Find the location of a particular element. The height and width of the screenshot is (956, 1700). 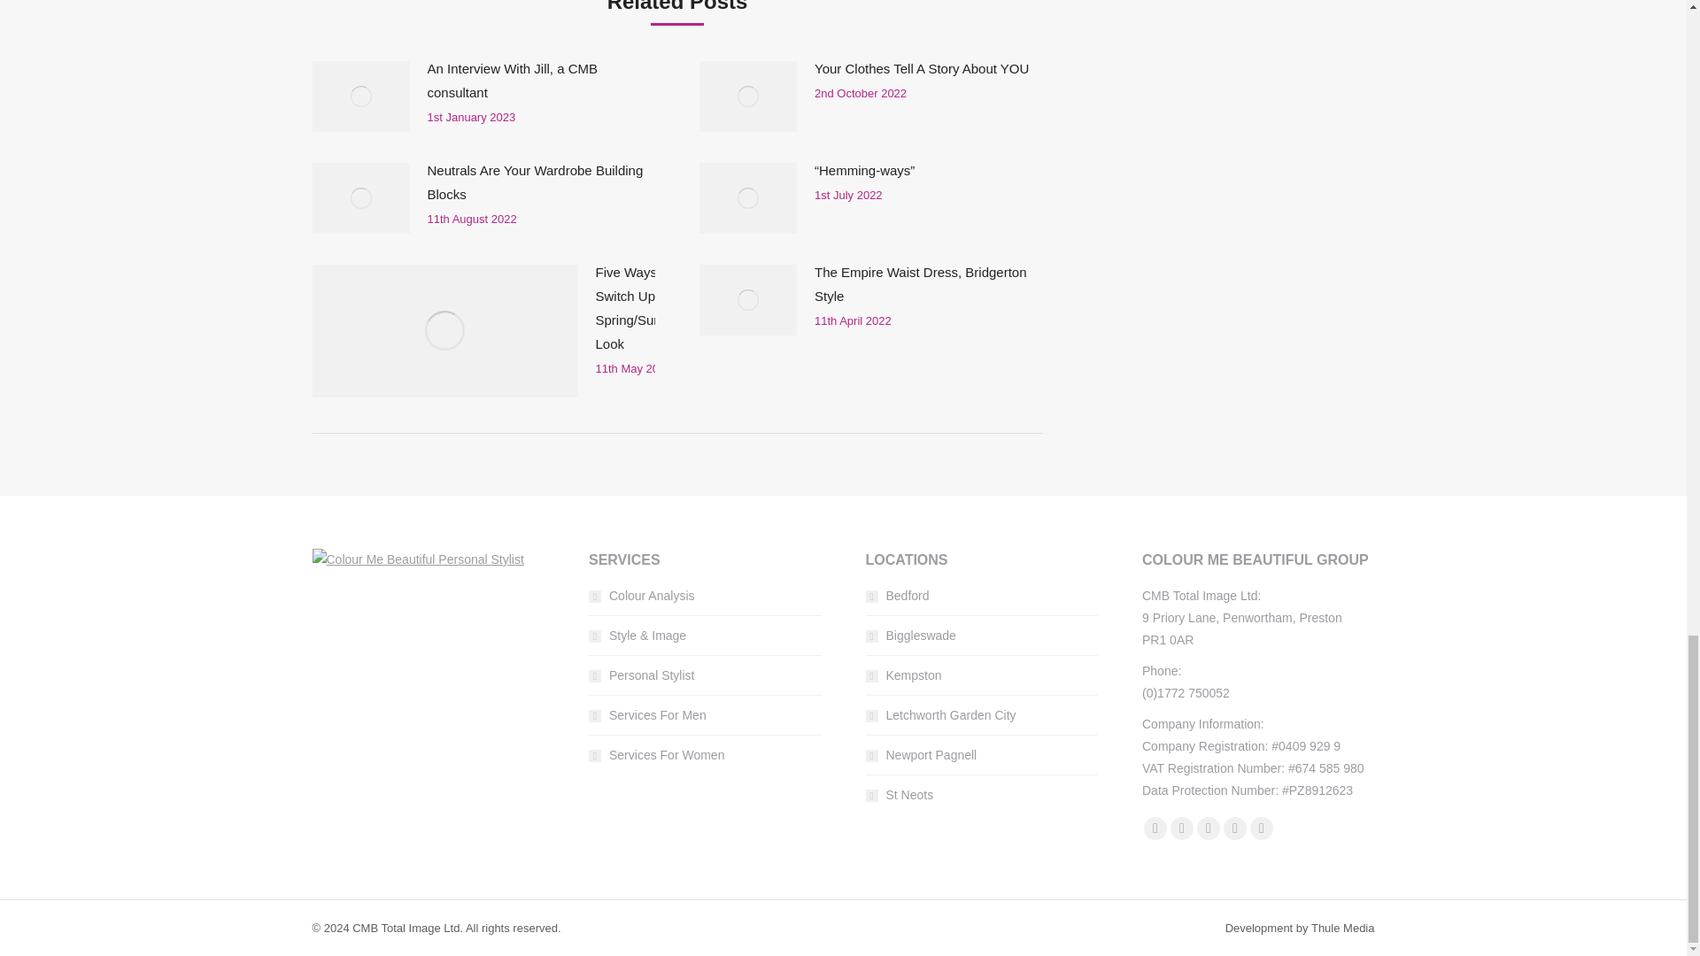

Twitter is located at coordinates (1181, 828).